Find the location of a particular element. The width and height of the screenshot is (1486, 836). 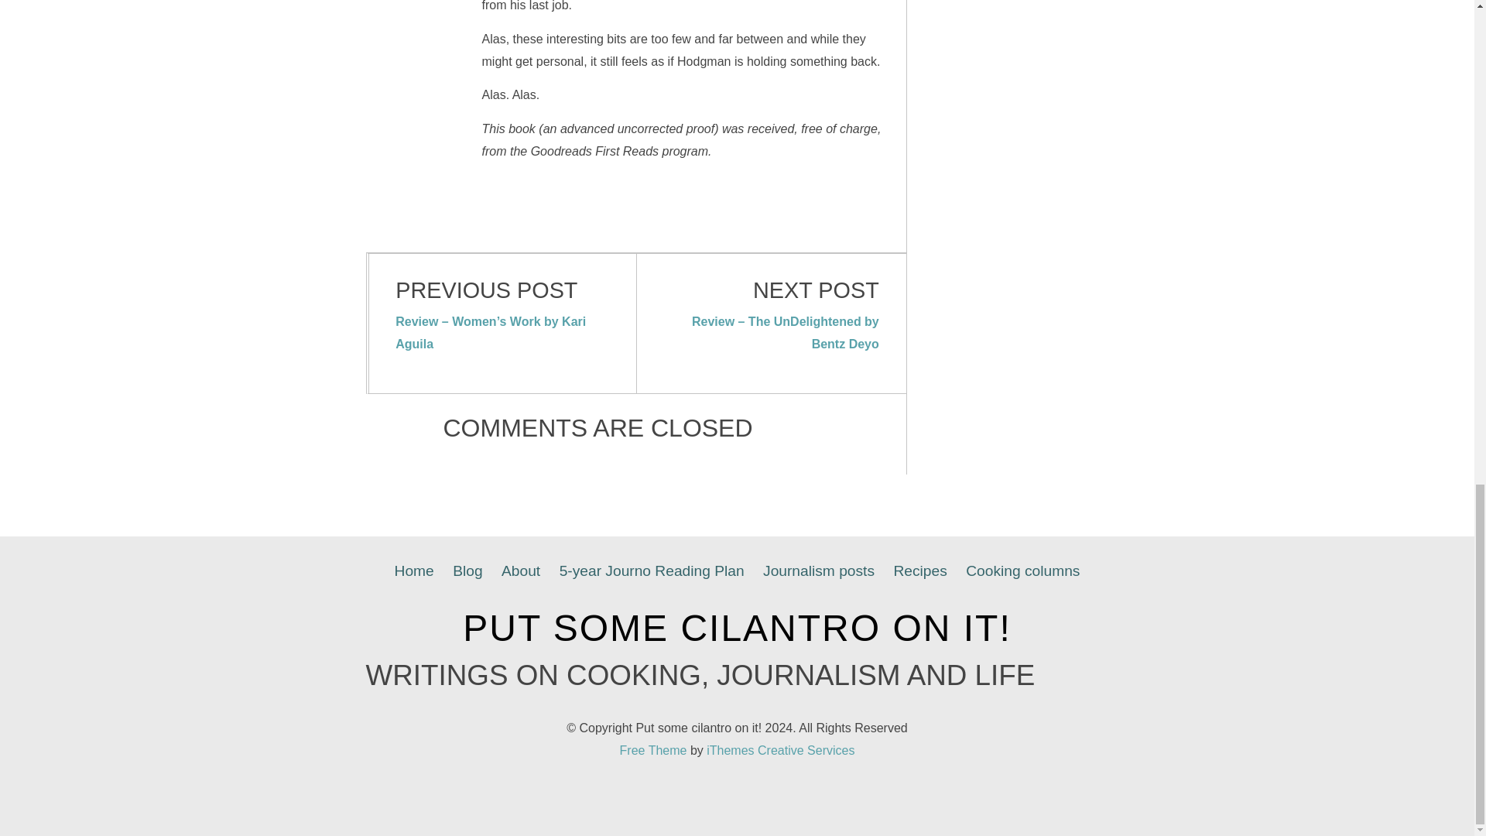

Home is located at coordinates (413, 571).